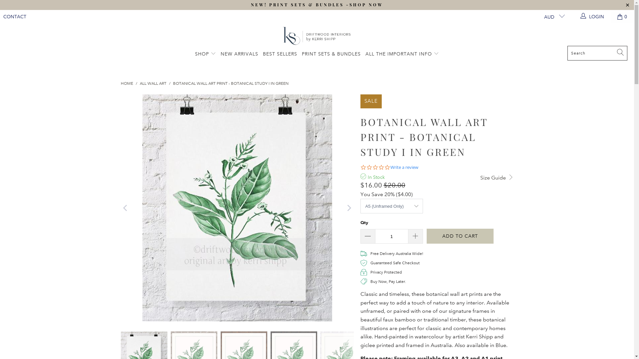  What do you see at coordinates (366, 5) in the screenshot?
I see `SHOP NOW` at bounding box center [366, 5].